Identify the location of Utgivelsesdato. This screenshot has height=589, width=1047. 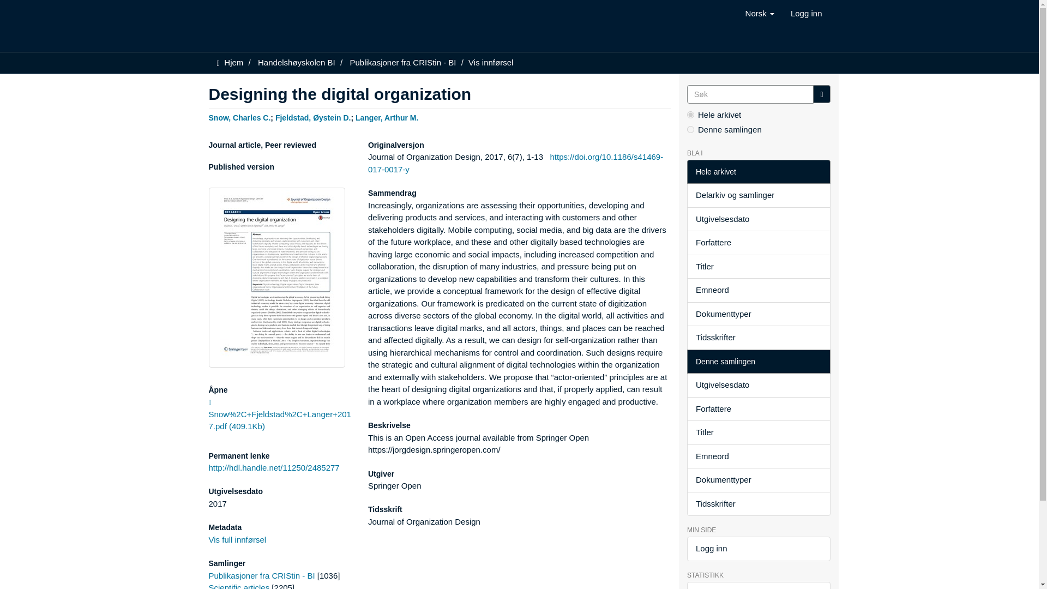
(758, 219).